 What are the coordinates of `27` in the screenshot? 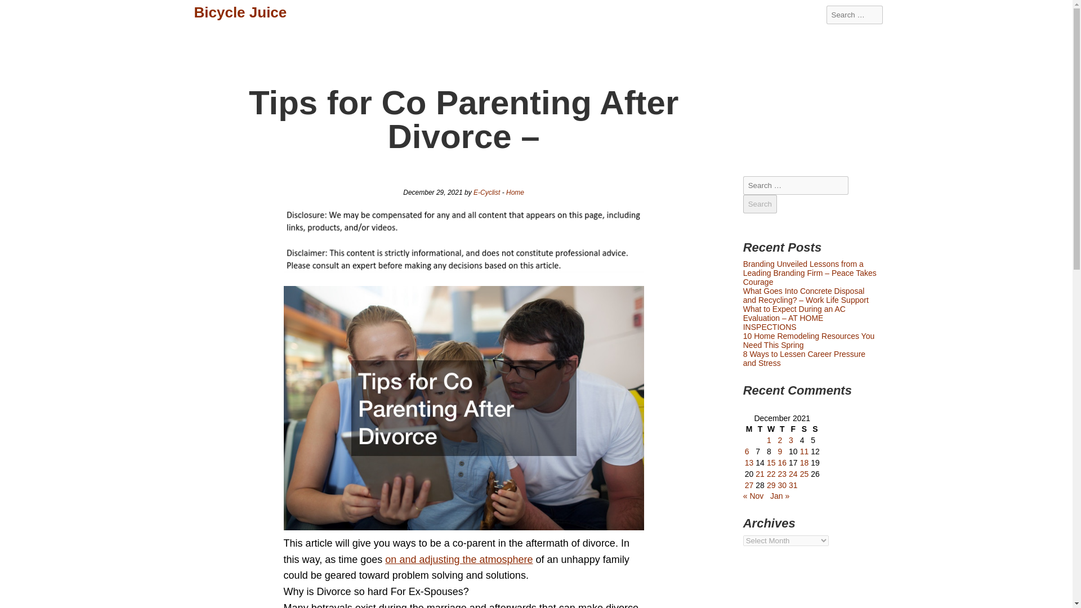 It's located at (749, 485).